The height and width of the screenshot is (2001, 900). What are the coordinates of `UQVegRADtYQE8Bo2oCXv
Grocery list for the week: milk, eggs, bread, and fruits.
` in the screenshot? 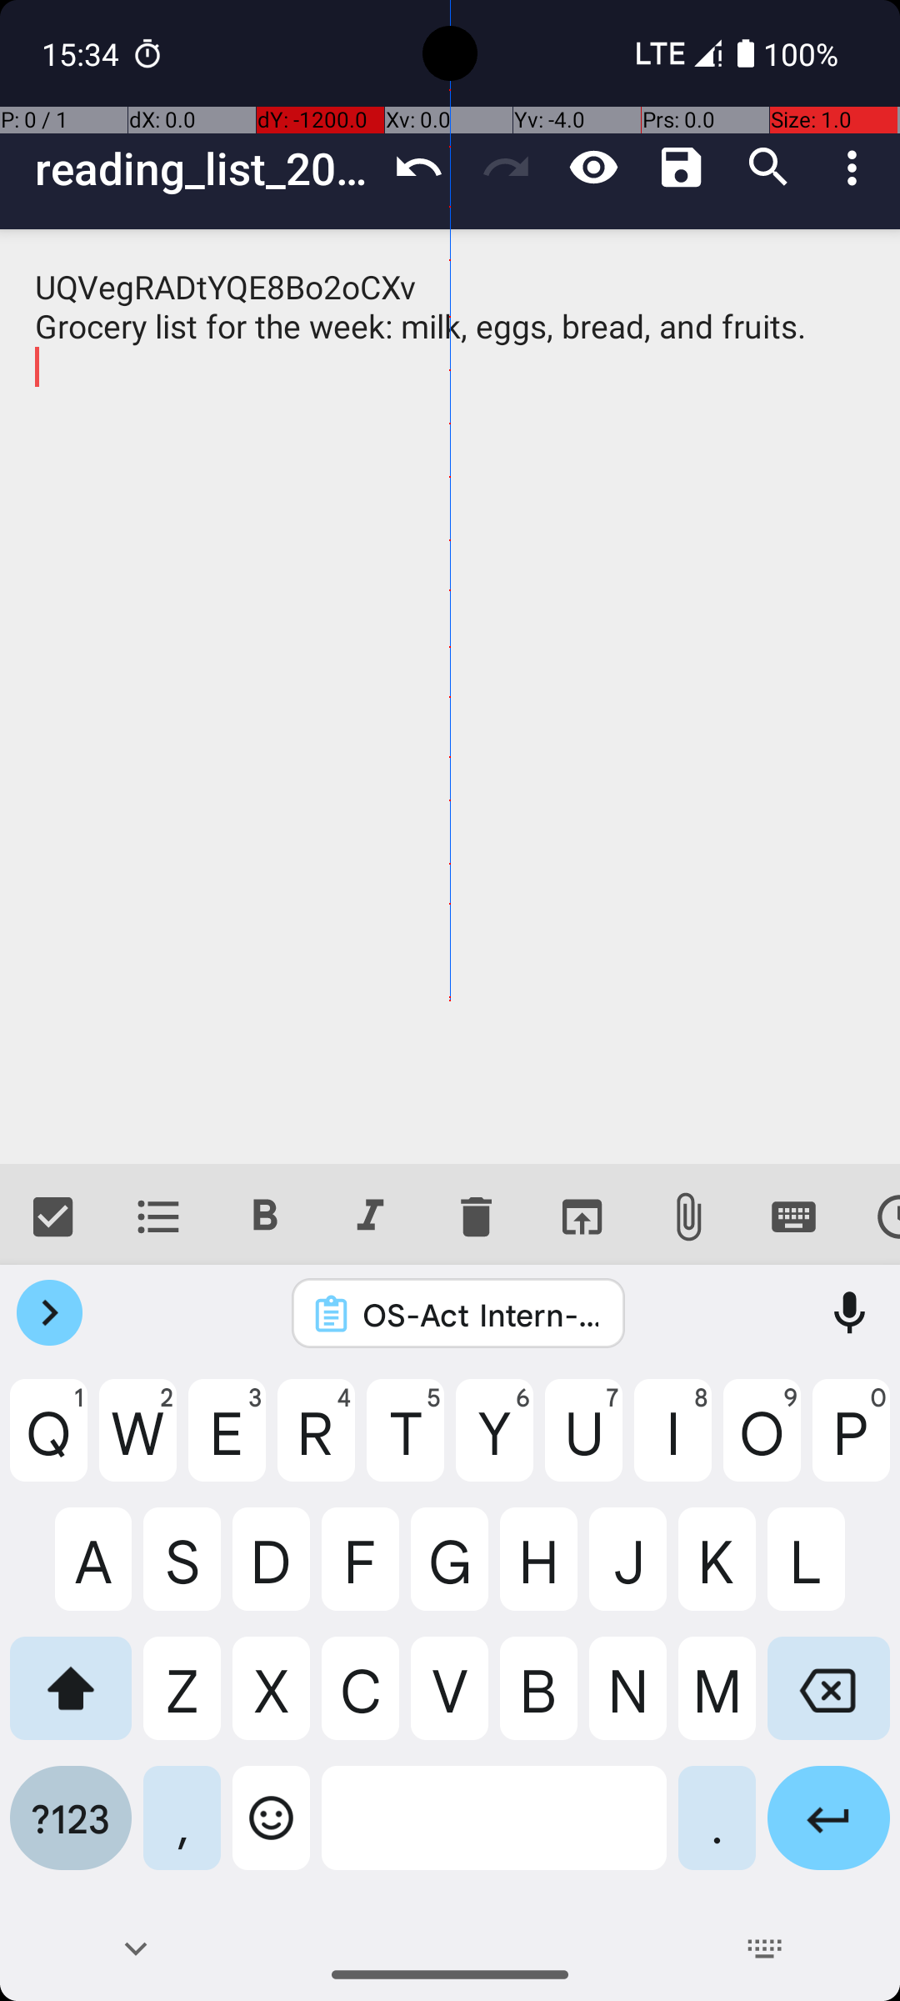 It's located at (450, 697).